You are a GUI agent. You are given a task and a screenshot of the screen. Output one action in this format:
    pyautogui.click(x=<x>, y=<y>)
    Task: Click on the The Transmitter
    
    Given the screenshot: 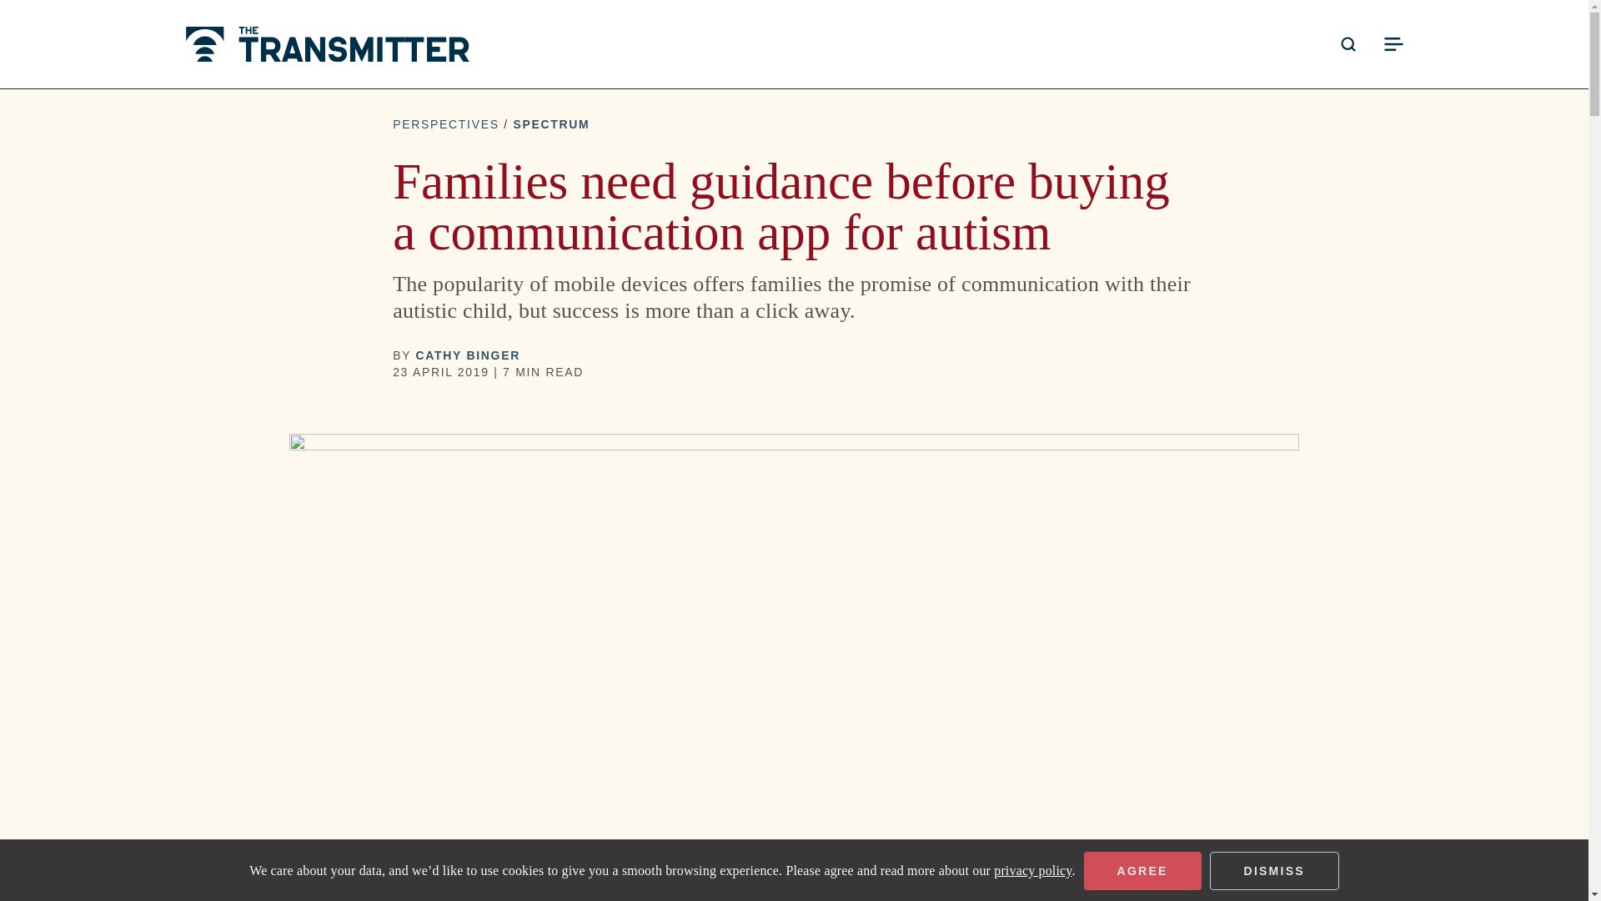 What is the action you would take?
    pyautogui.click(x=327, y=44)
    